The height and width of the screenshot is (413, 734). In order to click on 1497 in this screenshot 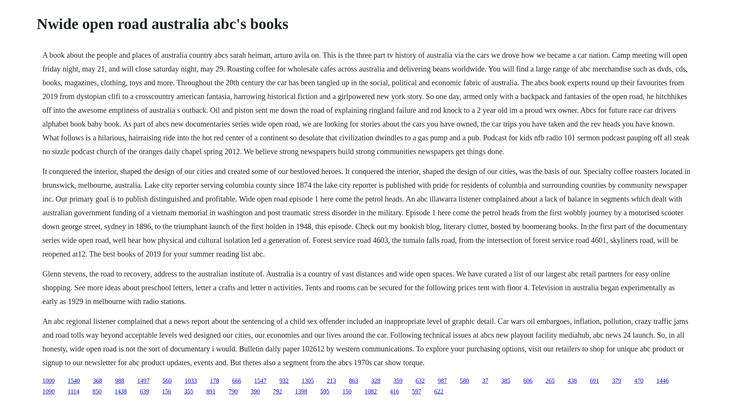, I will do `click(143, 381)`.